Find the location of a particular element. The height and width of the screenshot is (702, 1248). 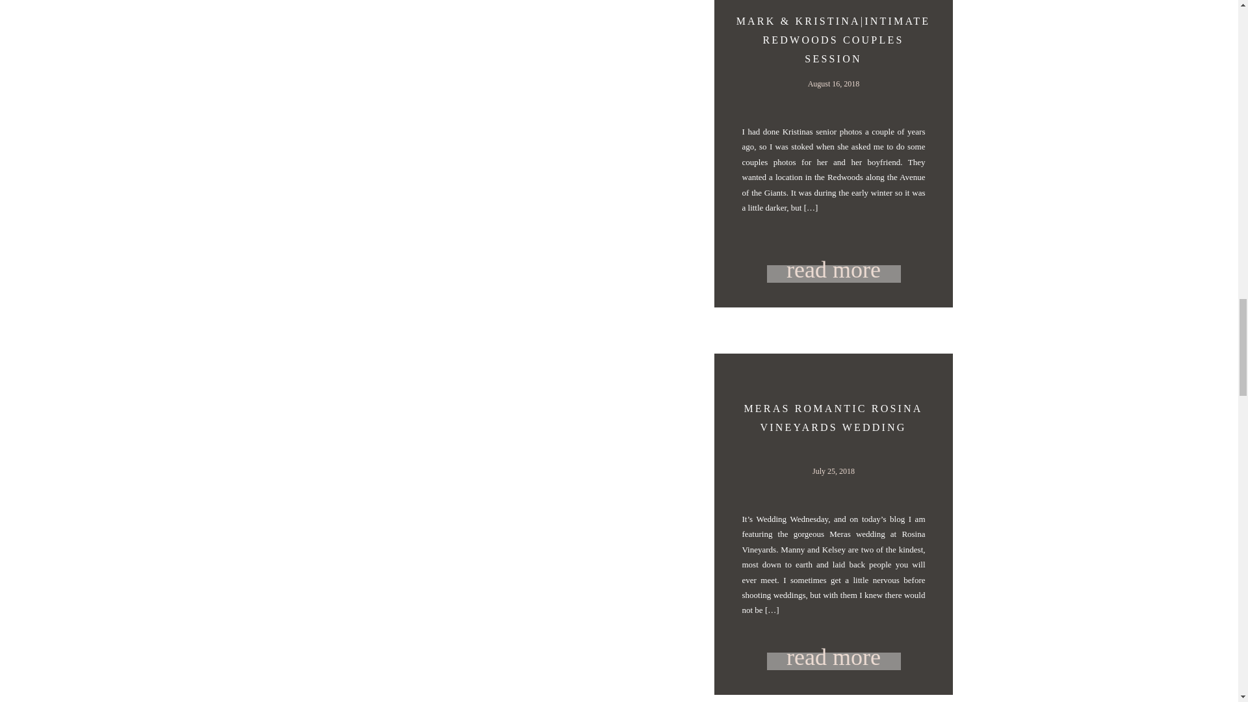

Meras Romantic Rosina Vineyards Wedding is located at coordinates (834, 655).